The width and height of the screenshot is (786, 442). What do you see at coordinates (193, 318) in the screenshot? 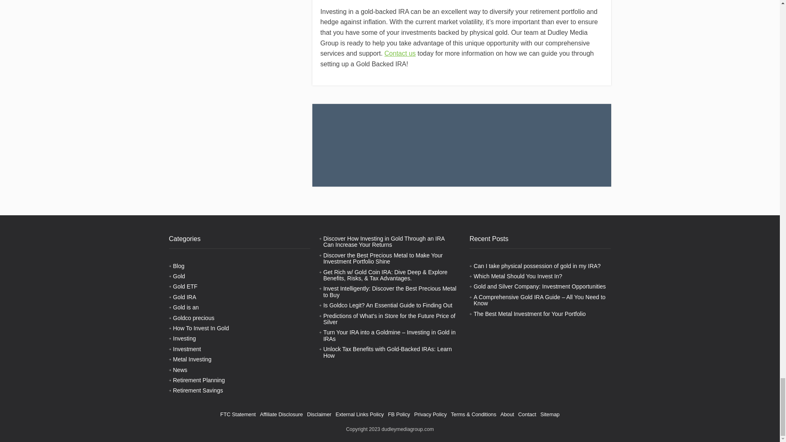
I see `Goldco precious` at bounding box center [193, 318].